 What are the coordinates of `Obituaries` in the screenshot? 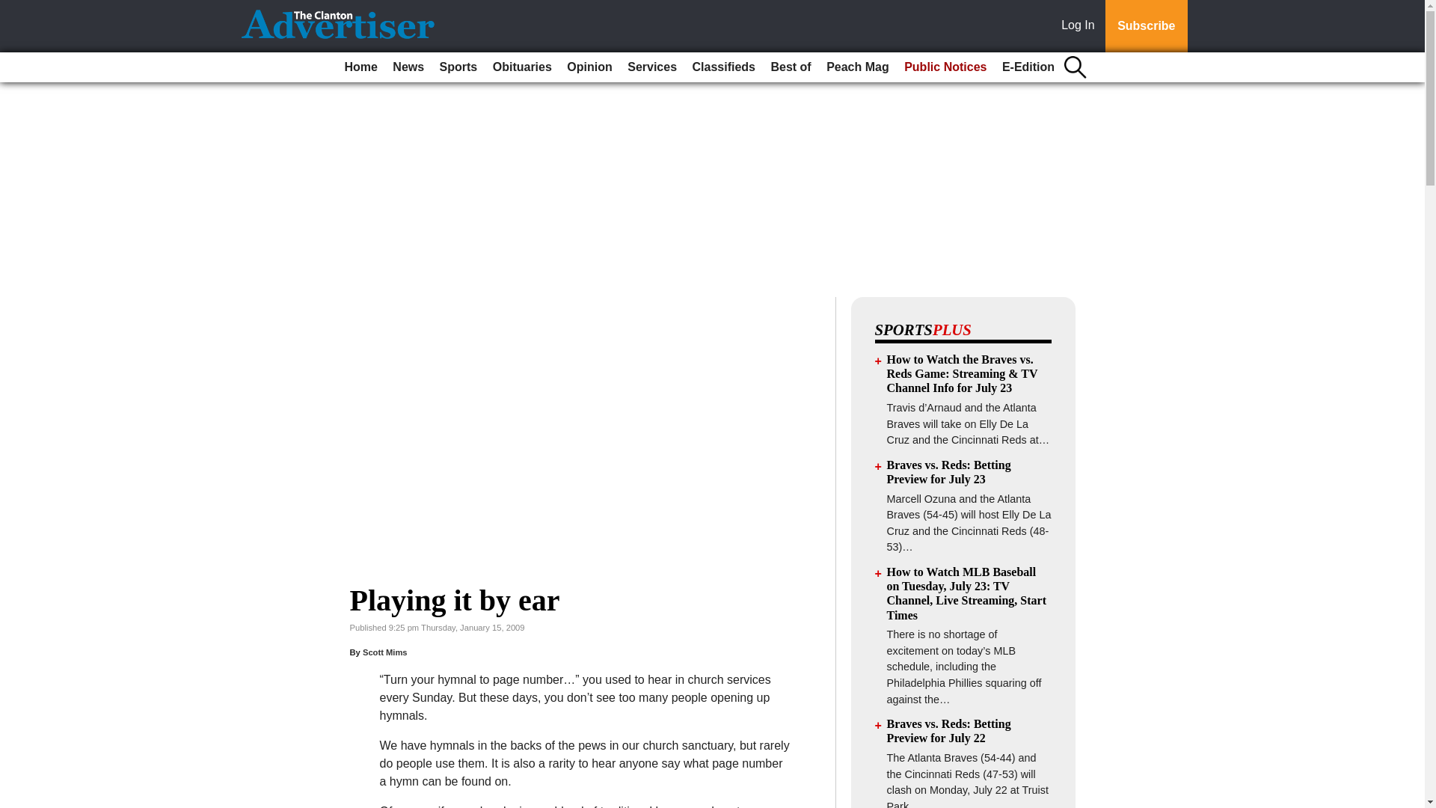 It's located at (522, 67).